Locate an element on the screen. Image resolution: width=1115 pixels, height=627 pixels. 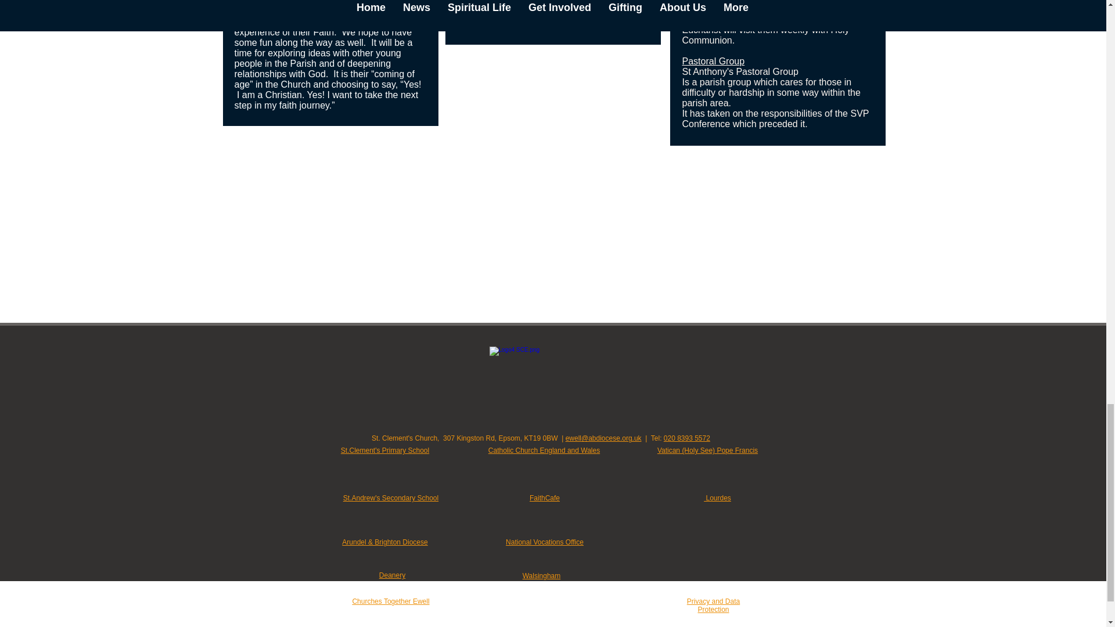
020 8393 5572 is located at coordinates (686, 438).